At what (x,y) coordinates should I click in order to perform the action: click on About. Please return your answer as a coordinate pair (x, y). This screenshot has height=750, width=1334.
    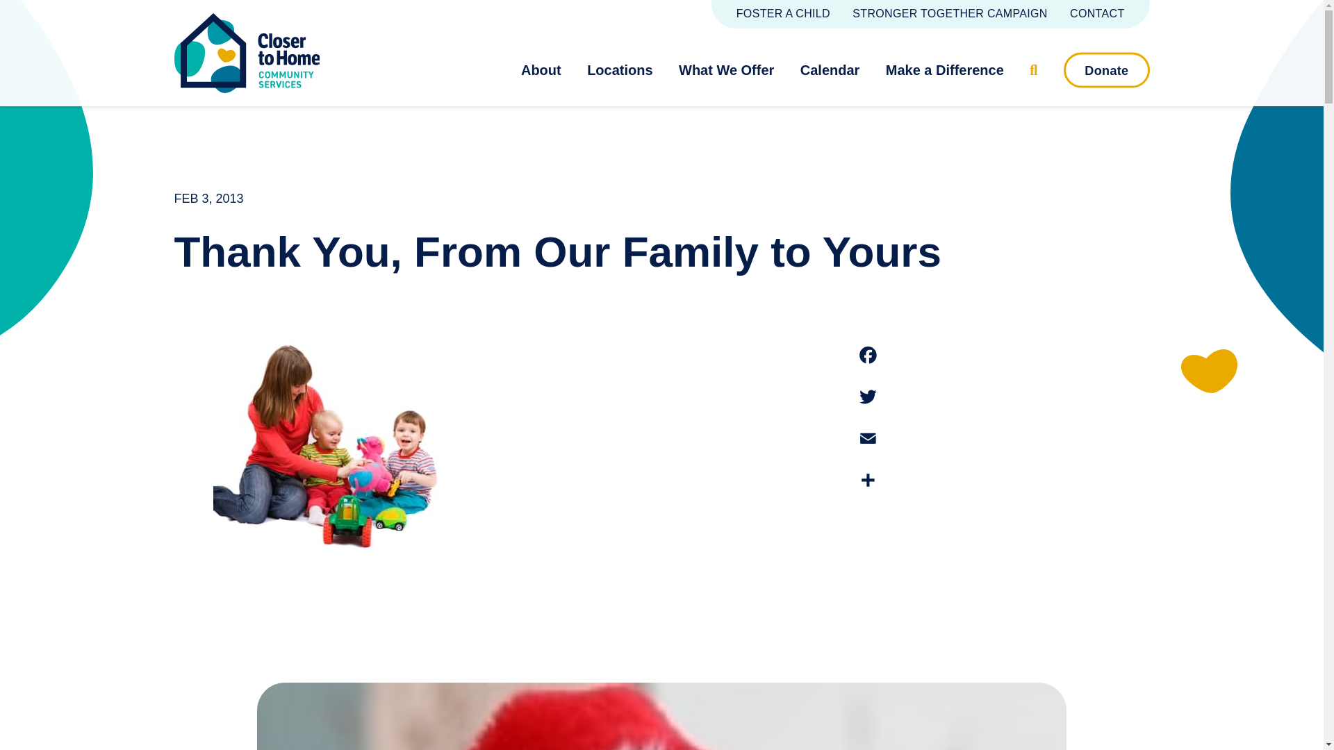
    Looking at the image, I should click on (547, 69).